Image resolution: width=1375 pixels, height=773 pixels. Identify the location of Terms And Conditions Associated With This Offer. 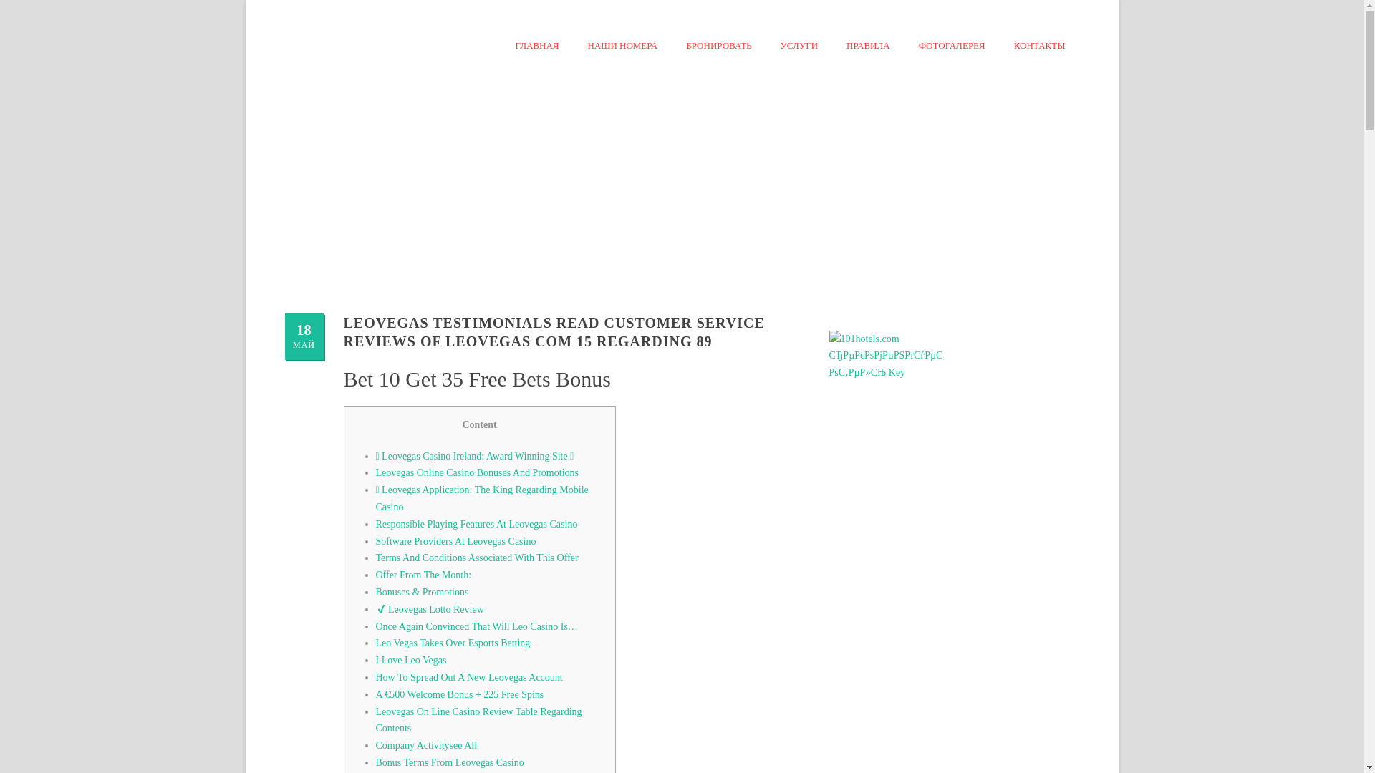
(476, 558).